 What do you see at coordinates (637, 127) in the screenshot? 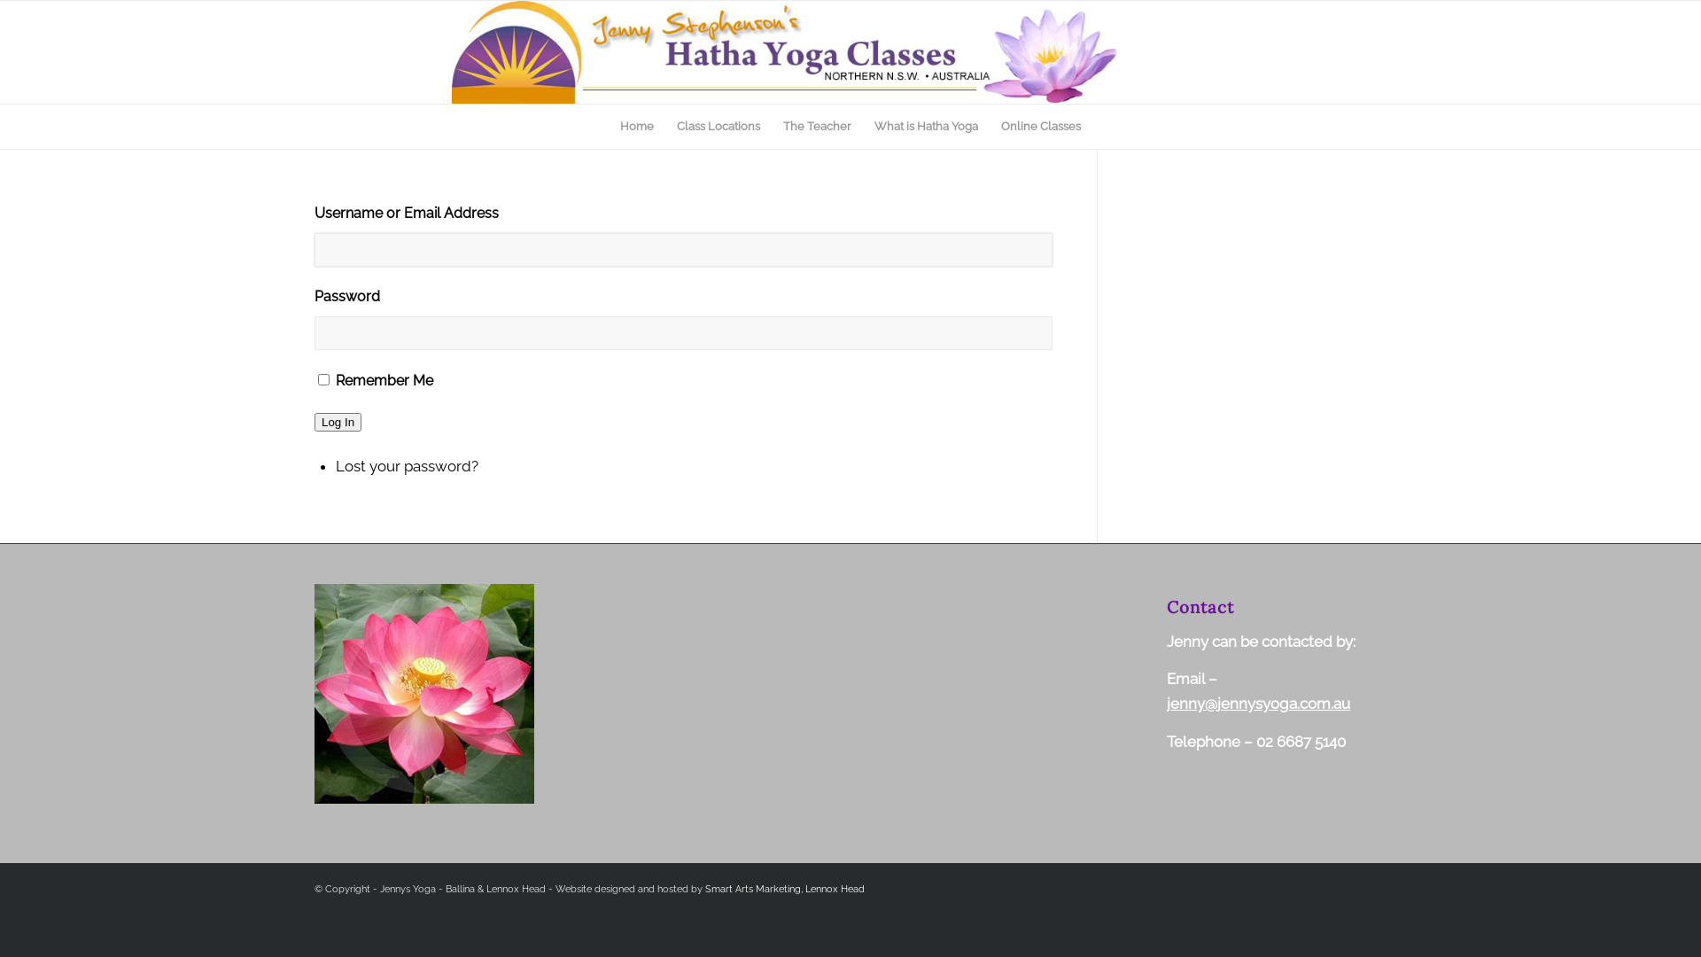
I see `Home` at bounding box center [637, 127].